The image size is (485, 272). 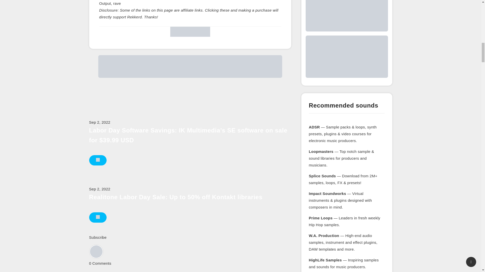 What do you see at coordinates (117, 3) in the screenshot?
I see `rave` at bounding box center [117, 3].